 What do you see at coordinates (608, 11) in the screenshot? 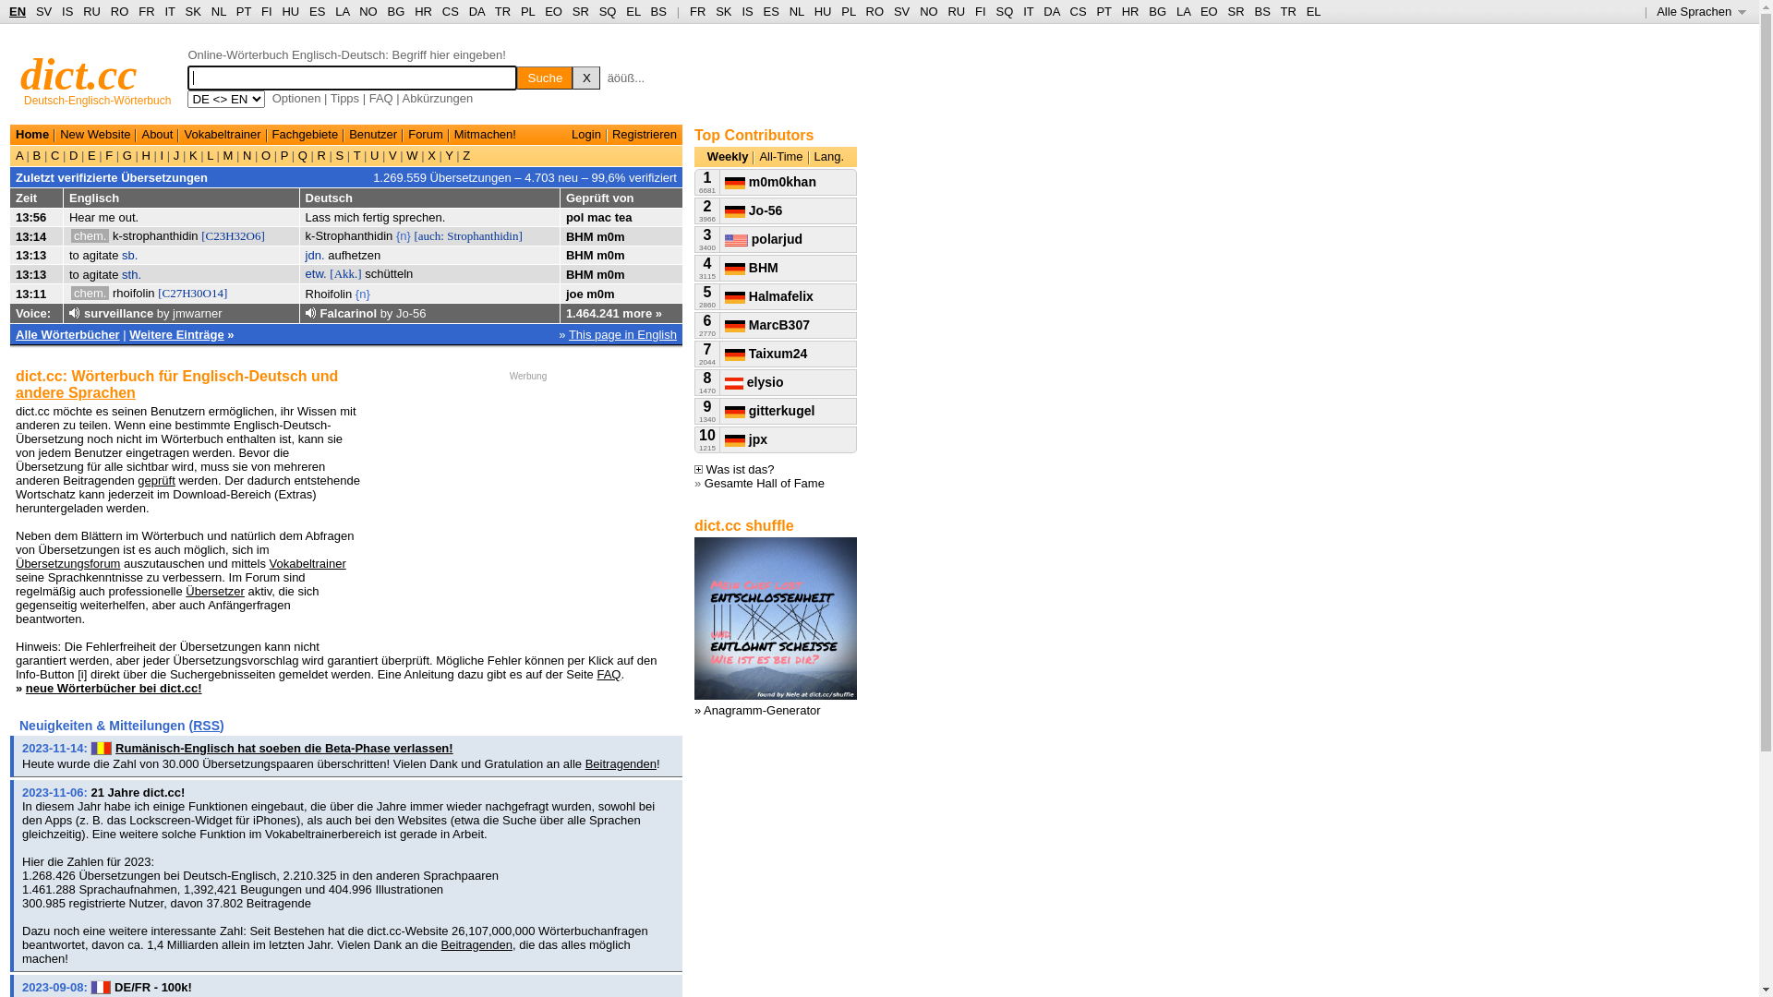
I see `SQ` at bounding box center [608, 11].